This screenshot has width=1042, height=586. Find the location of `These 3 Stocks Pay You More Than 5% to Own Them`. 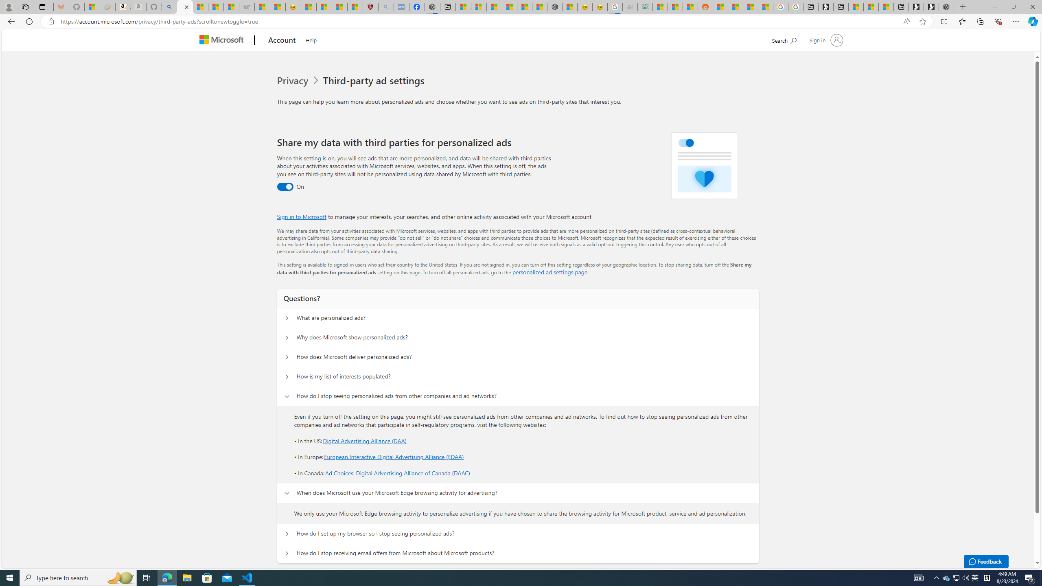

These 3 Stocks Pay You More Than 5% to Own Them is located at coordinates (886, 7).